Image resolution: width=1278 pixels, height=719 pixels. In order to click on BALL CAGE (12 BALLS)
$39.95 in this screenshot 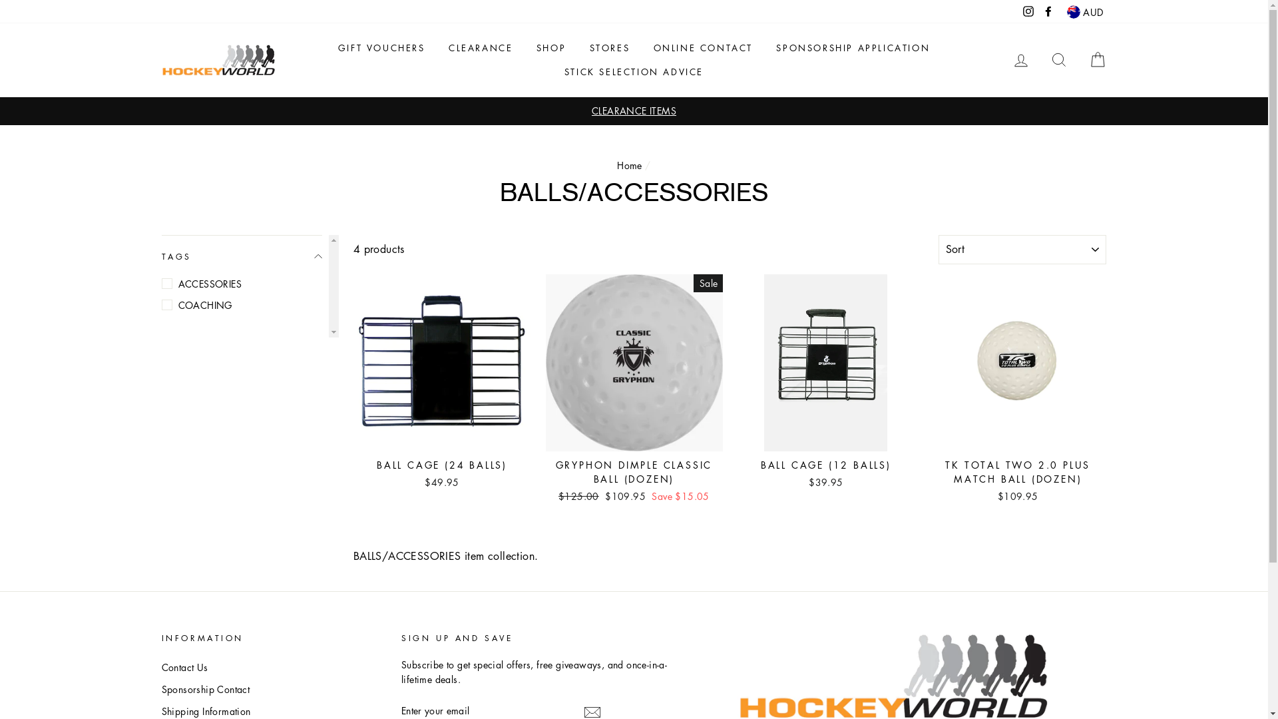, I will do `click(826, 383)`.